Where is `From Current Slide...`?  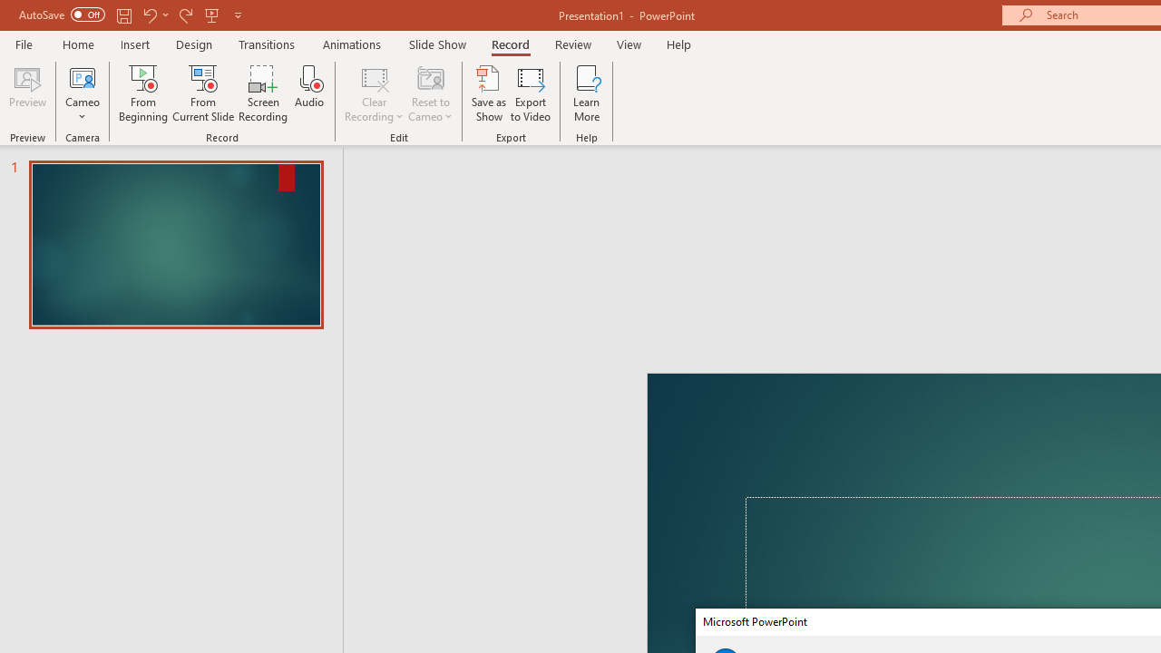
From Current Slide... is located at coordinates (203, 93).